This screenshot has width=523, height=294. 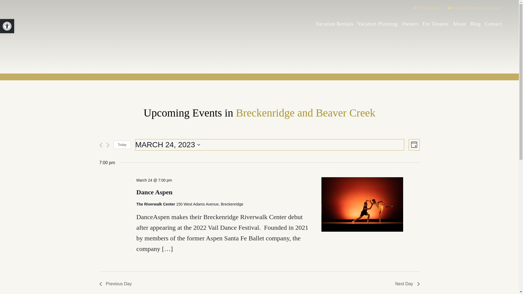 What do you see at coordinates (474, 8) in the screenshot?
I see `info@365bluevacations.com` at bounding box center [474, 8].